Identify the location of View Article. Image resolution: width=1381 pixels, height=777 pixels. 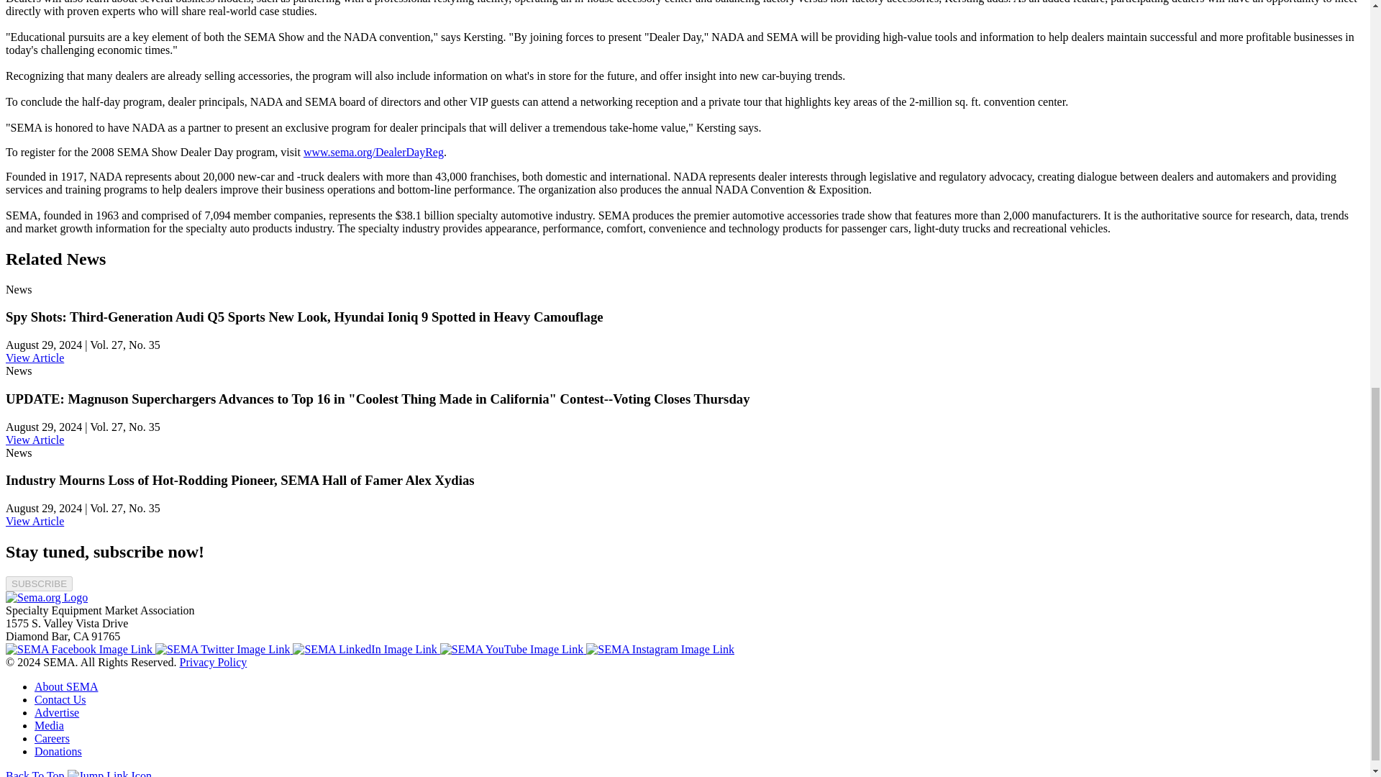
(35, 521).